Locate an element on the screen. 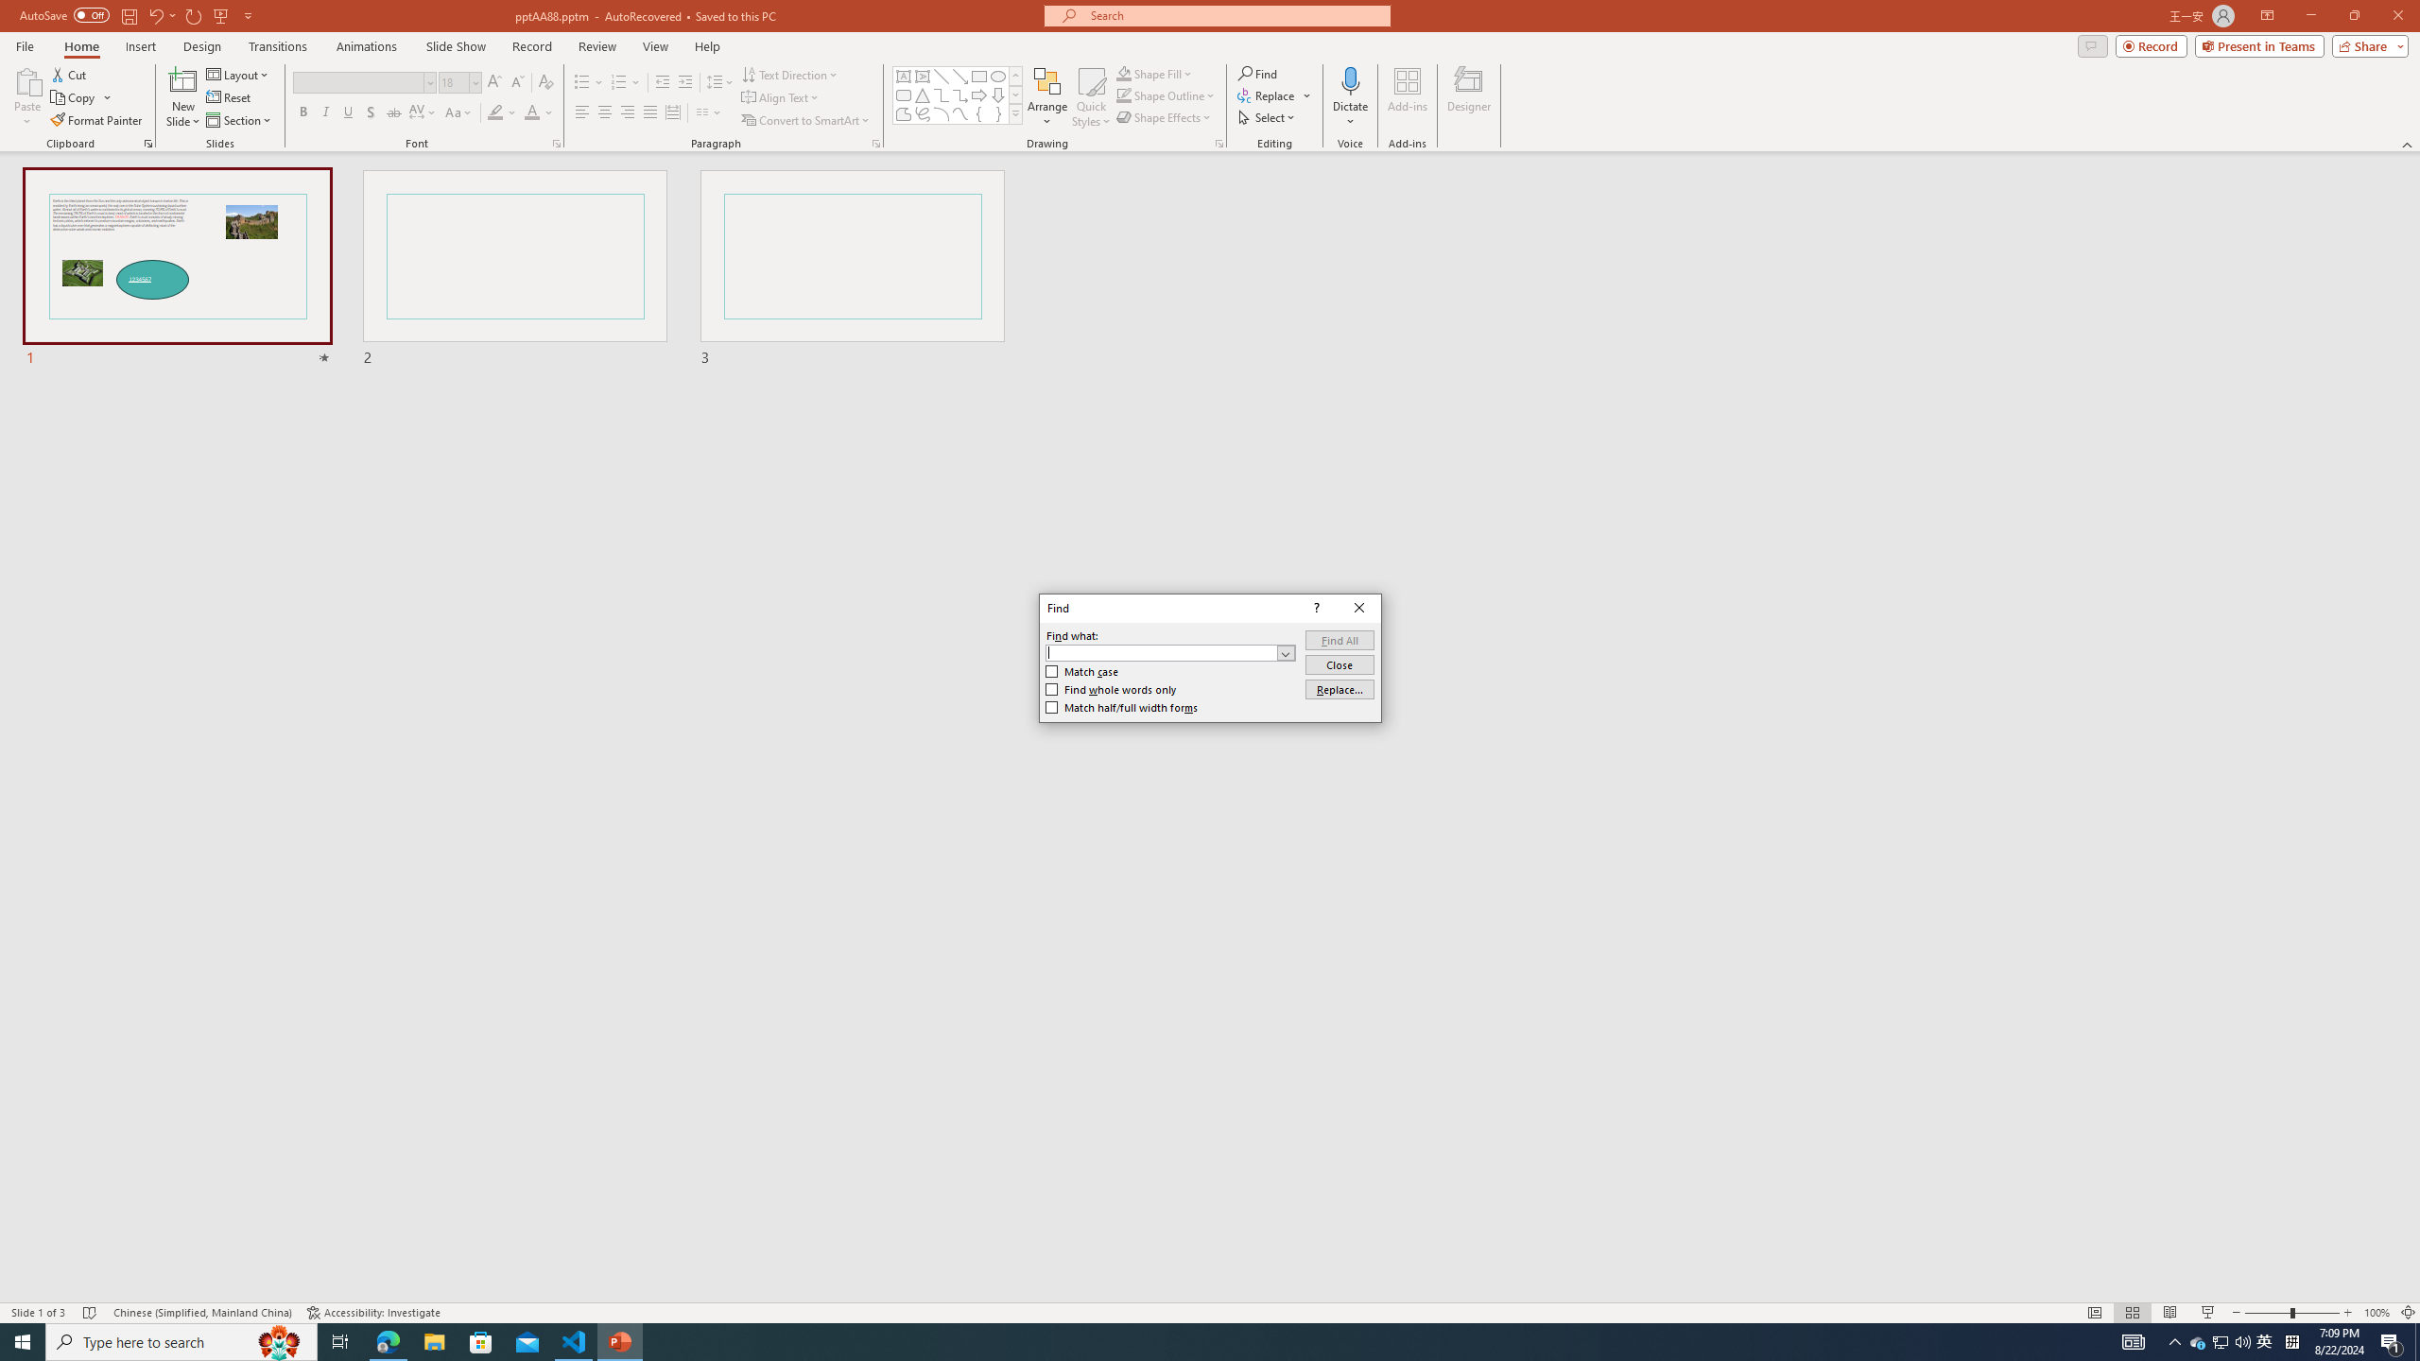 The height and width of the screenshot is (1361, 2420). Match half/full width forms is located at coordinates (1122, 708).